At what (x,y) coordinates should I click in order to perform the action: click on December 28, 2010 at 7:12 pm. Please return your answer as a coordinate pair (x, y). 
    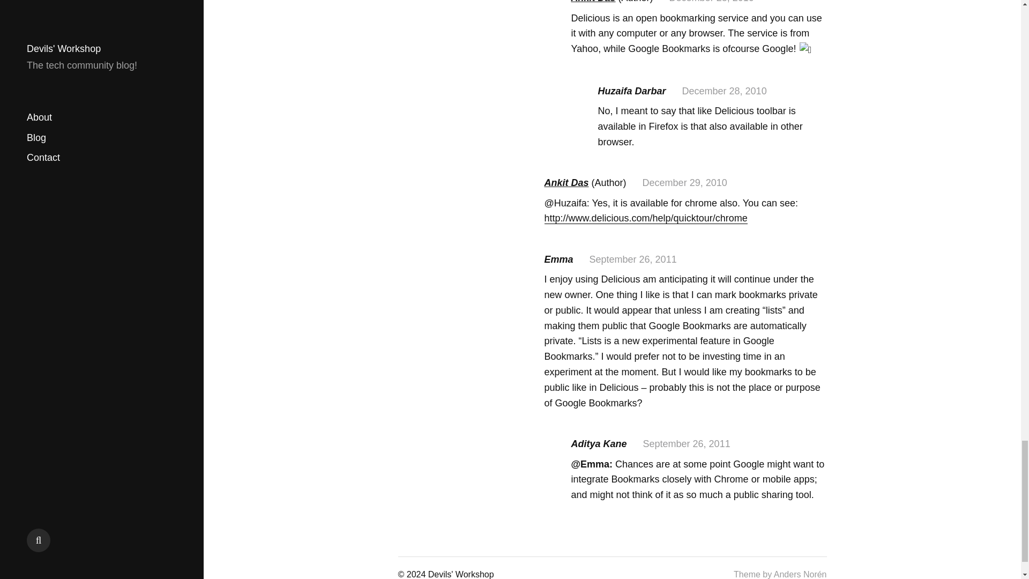
    Looking at the image, I should click on (712, 2).